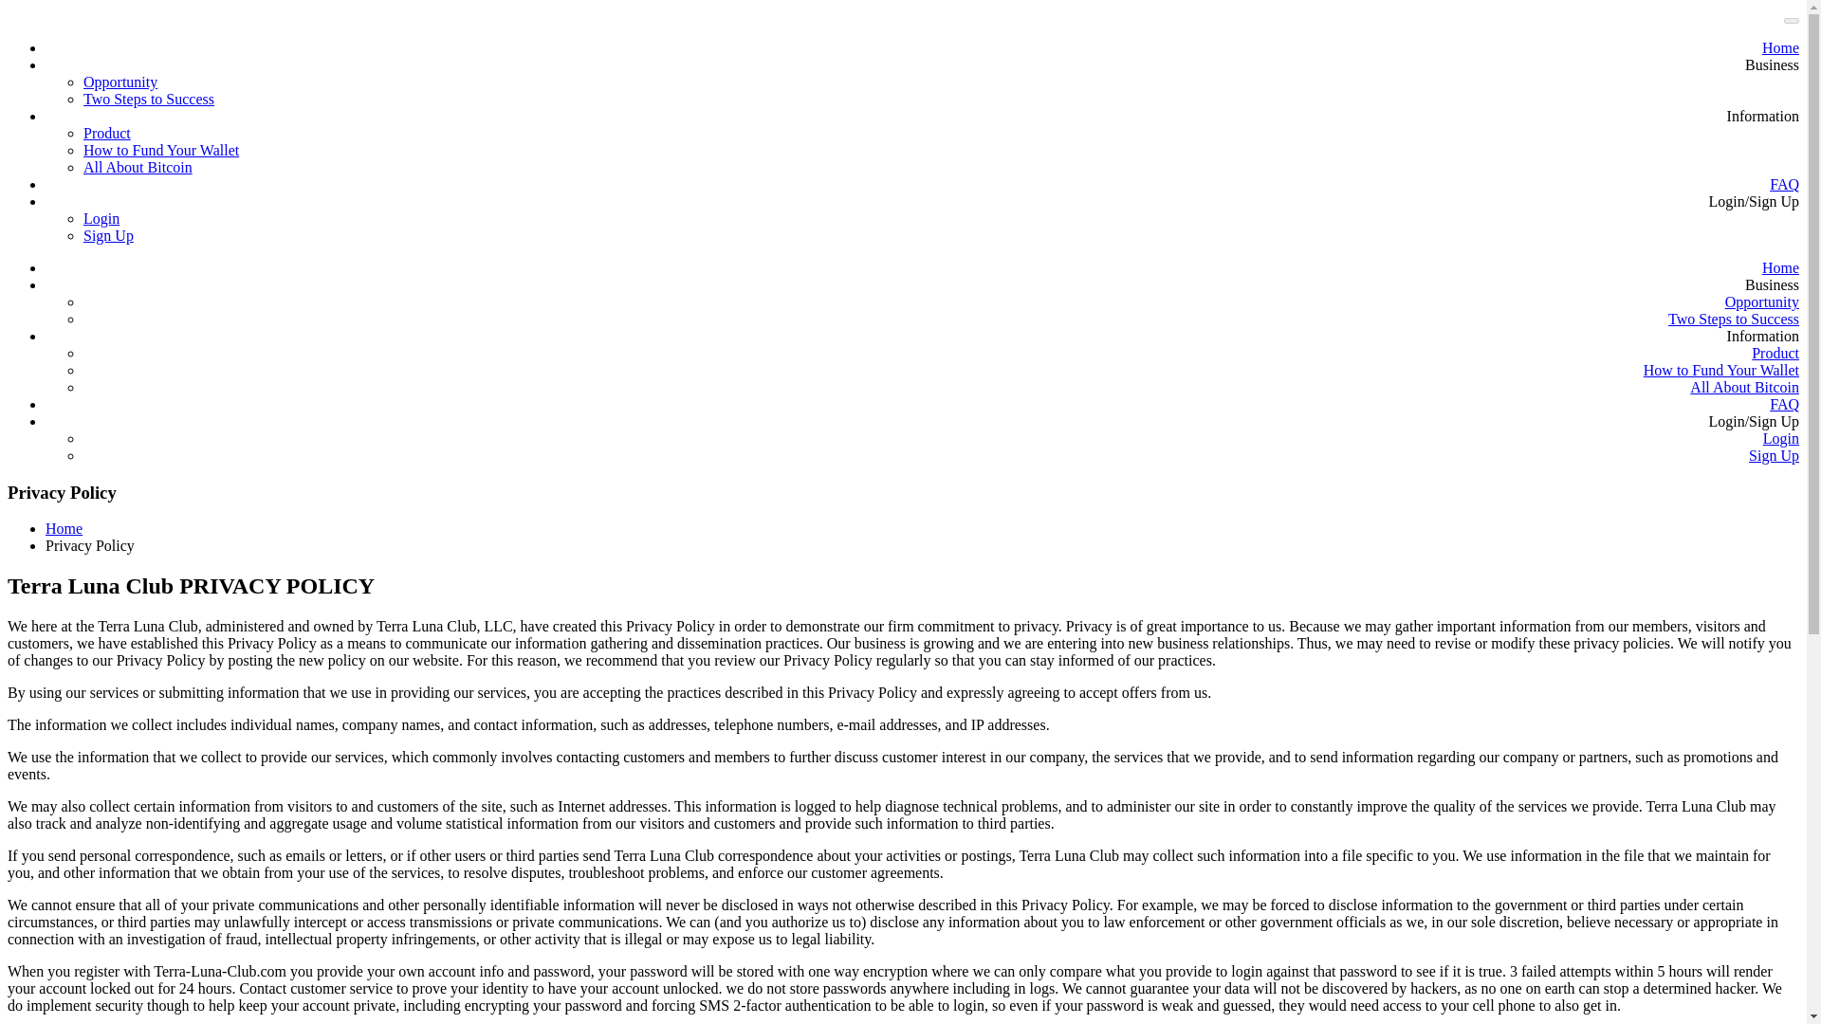 The image size is (1821, 1024). Describe the element at coordinates (120, 82) in the screenshot. I see `Opportunity` at that location.